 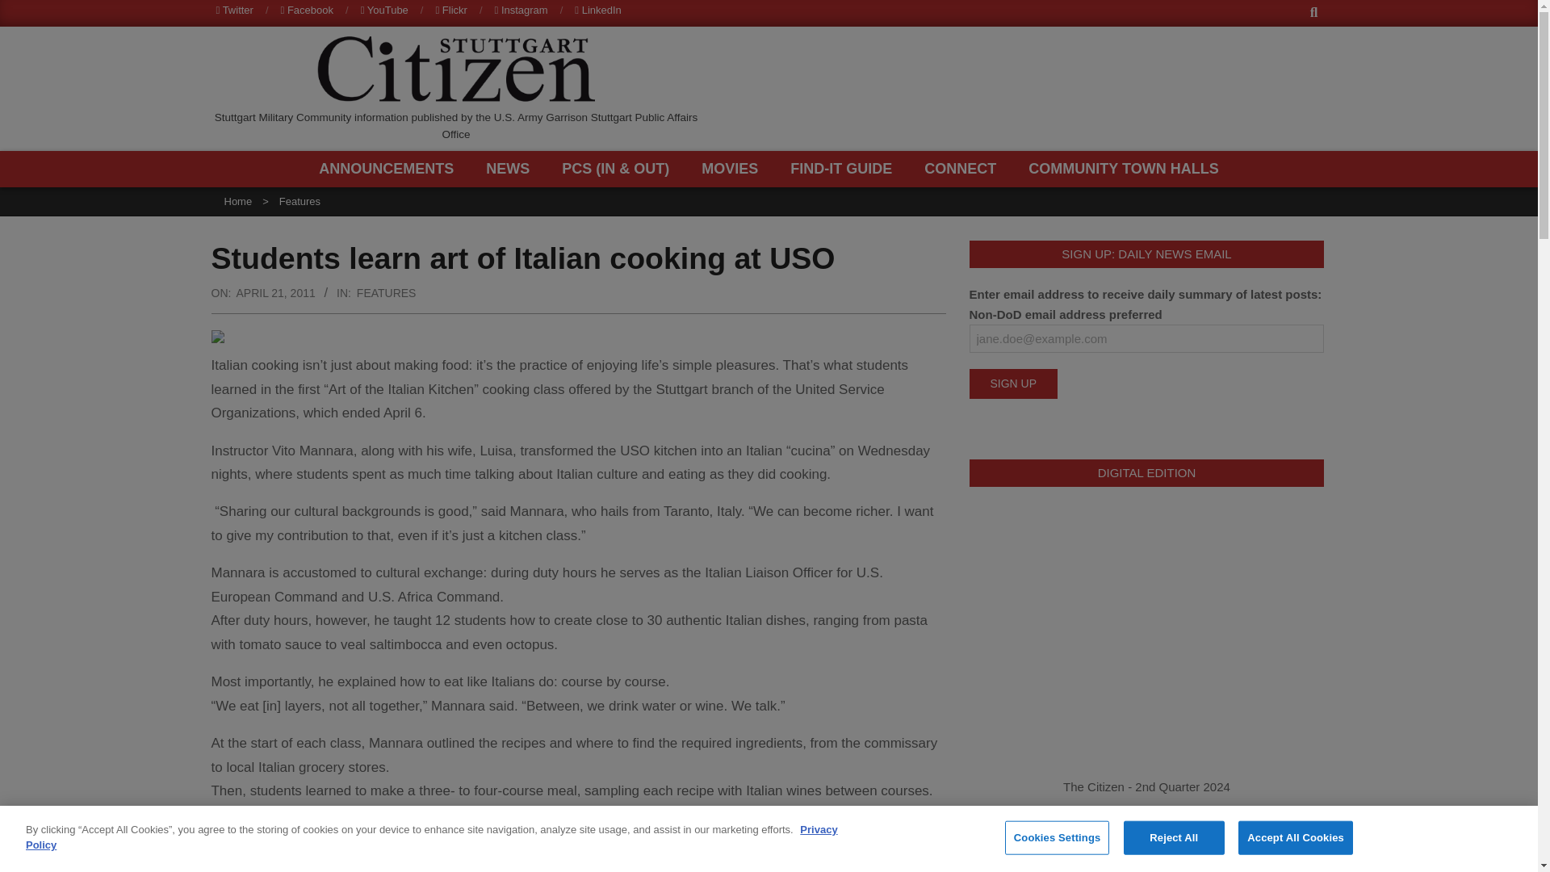 I want to click on 3rd party ad content, so click(x=1025, y=89).